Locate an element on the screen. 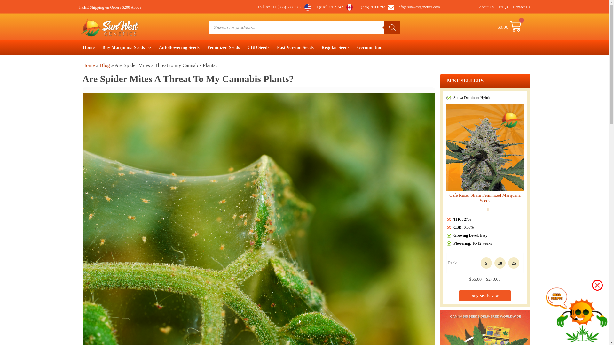  Feminized Seeds is located at coordinates (223, 47).